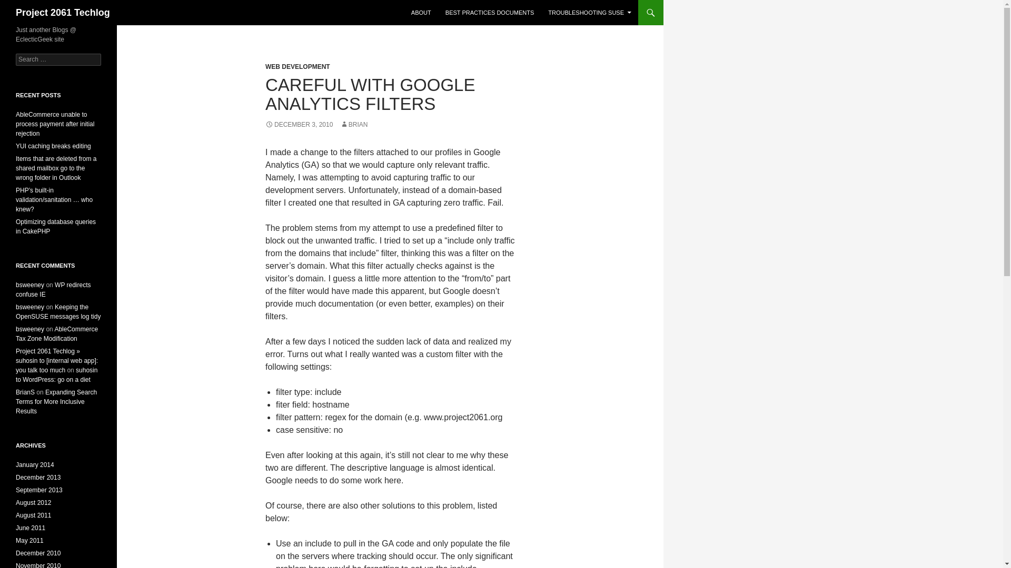 The width and height of the screenshot is (1011, 568). I want to click on September 2013, so click(39, 490).